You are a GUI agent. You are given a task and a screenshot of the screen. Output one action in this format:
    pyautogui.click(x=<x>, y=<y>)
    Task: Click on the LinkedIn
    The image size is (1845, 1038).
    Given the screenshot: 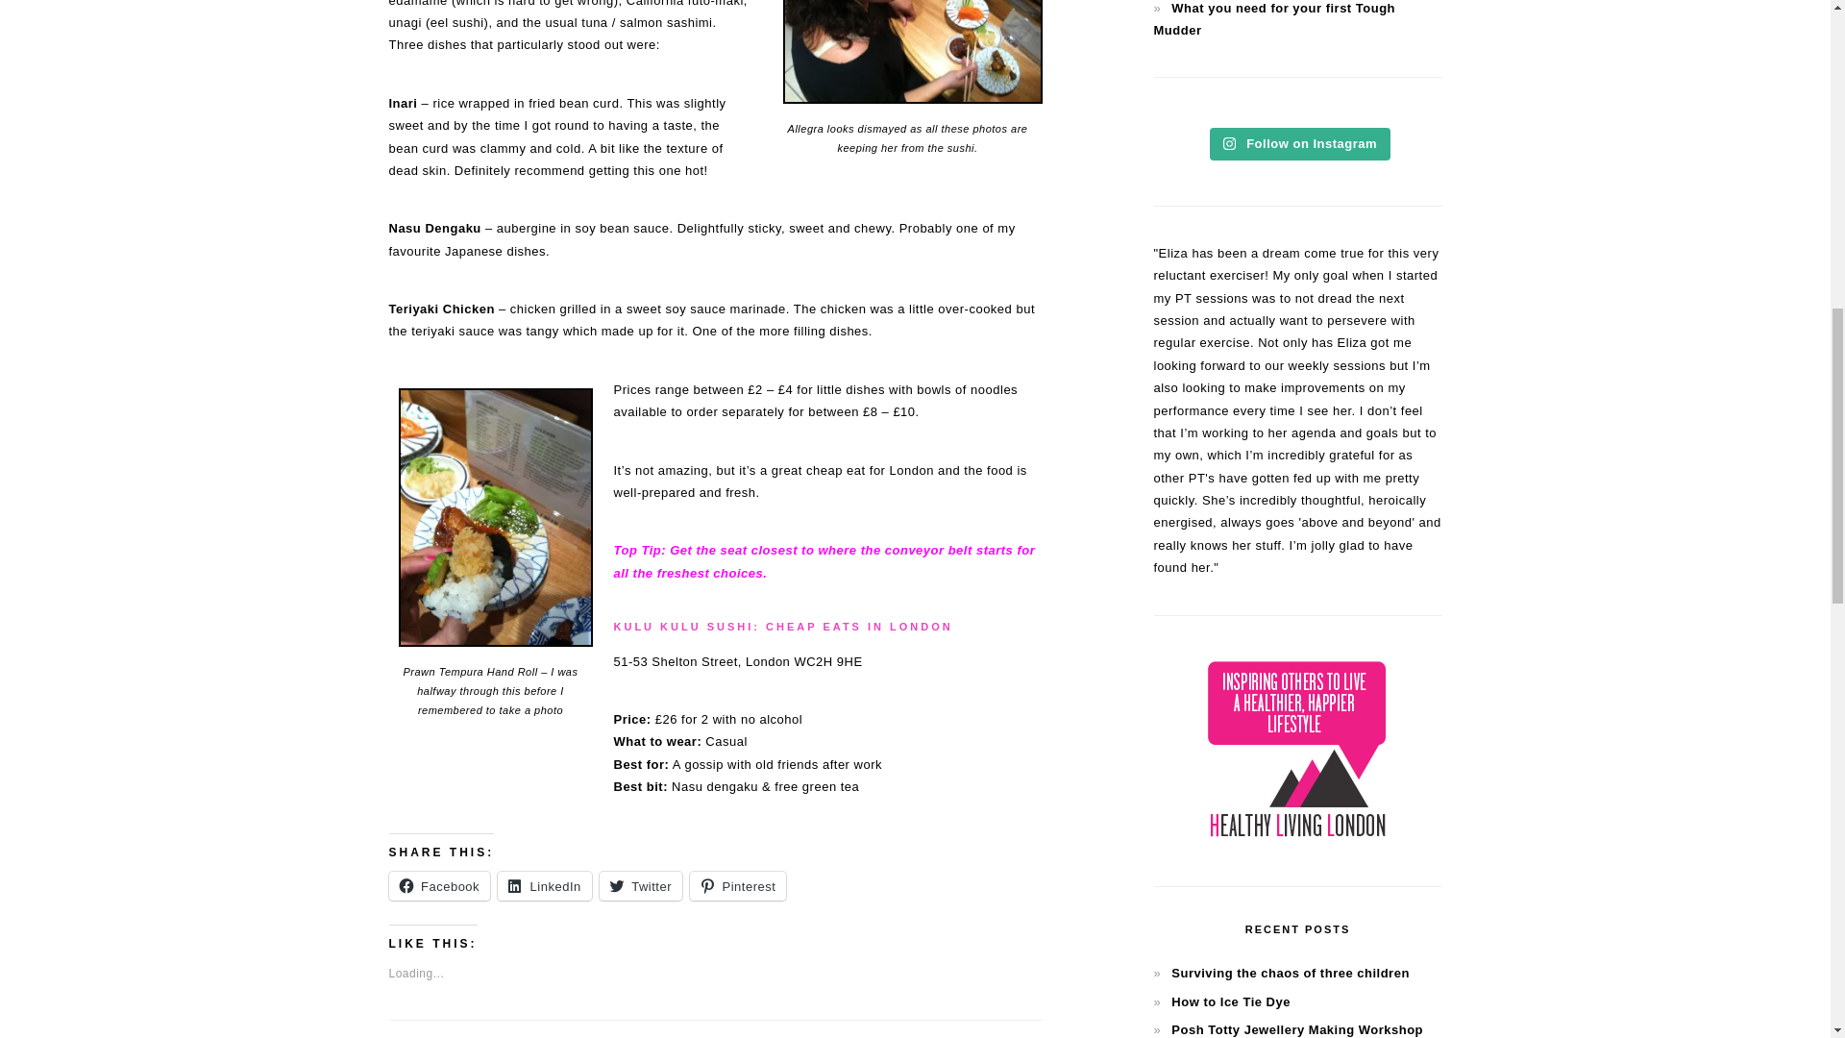 What is the action you would take?
    pyautogui.click(x=545, y=886)
    